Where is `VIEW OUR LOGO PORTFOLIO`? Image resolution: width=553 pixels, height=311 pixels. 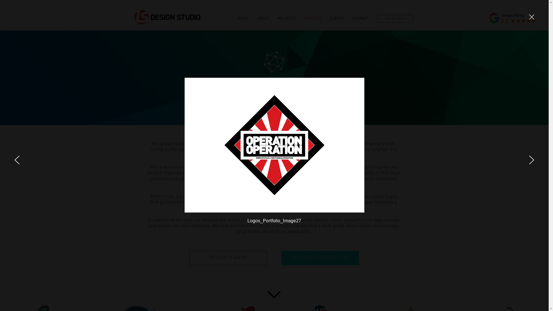 VIEW OUR LOGO PORTFOLIO is located at coordinates (320, 258).